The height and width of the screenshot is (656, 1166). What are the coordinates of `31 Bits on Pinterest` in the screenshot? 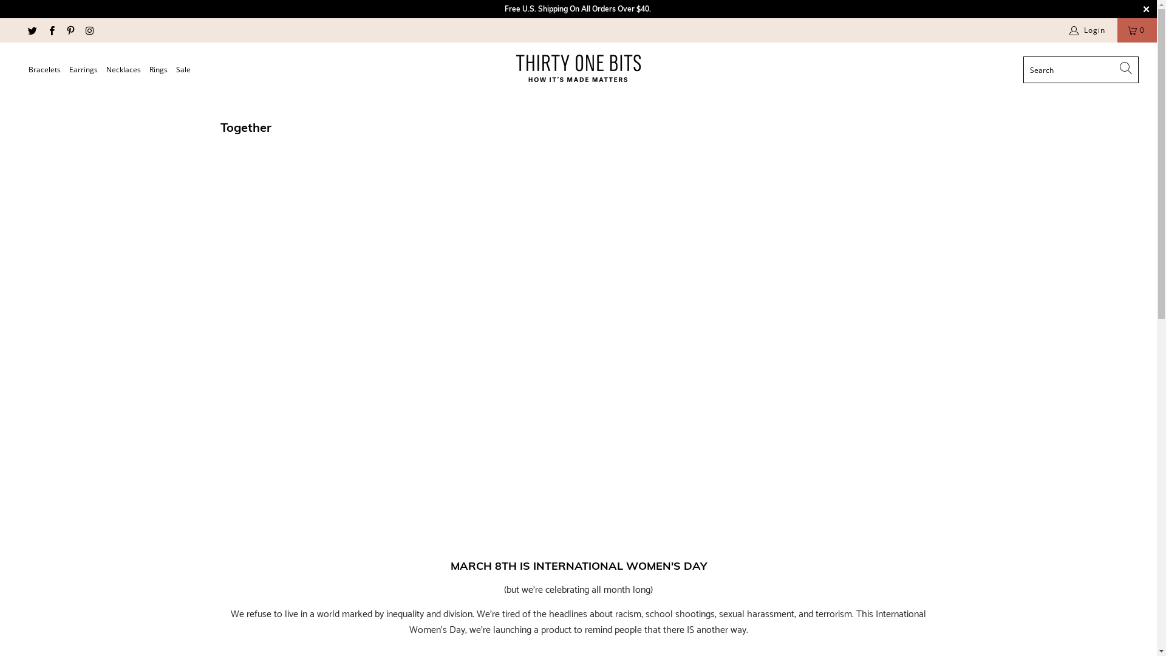 It's located at (69, 30).